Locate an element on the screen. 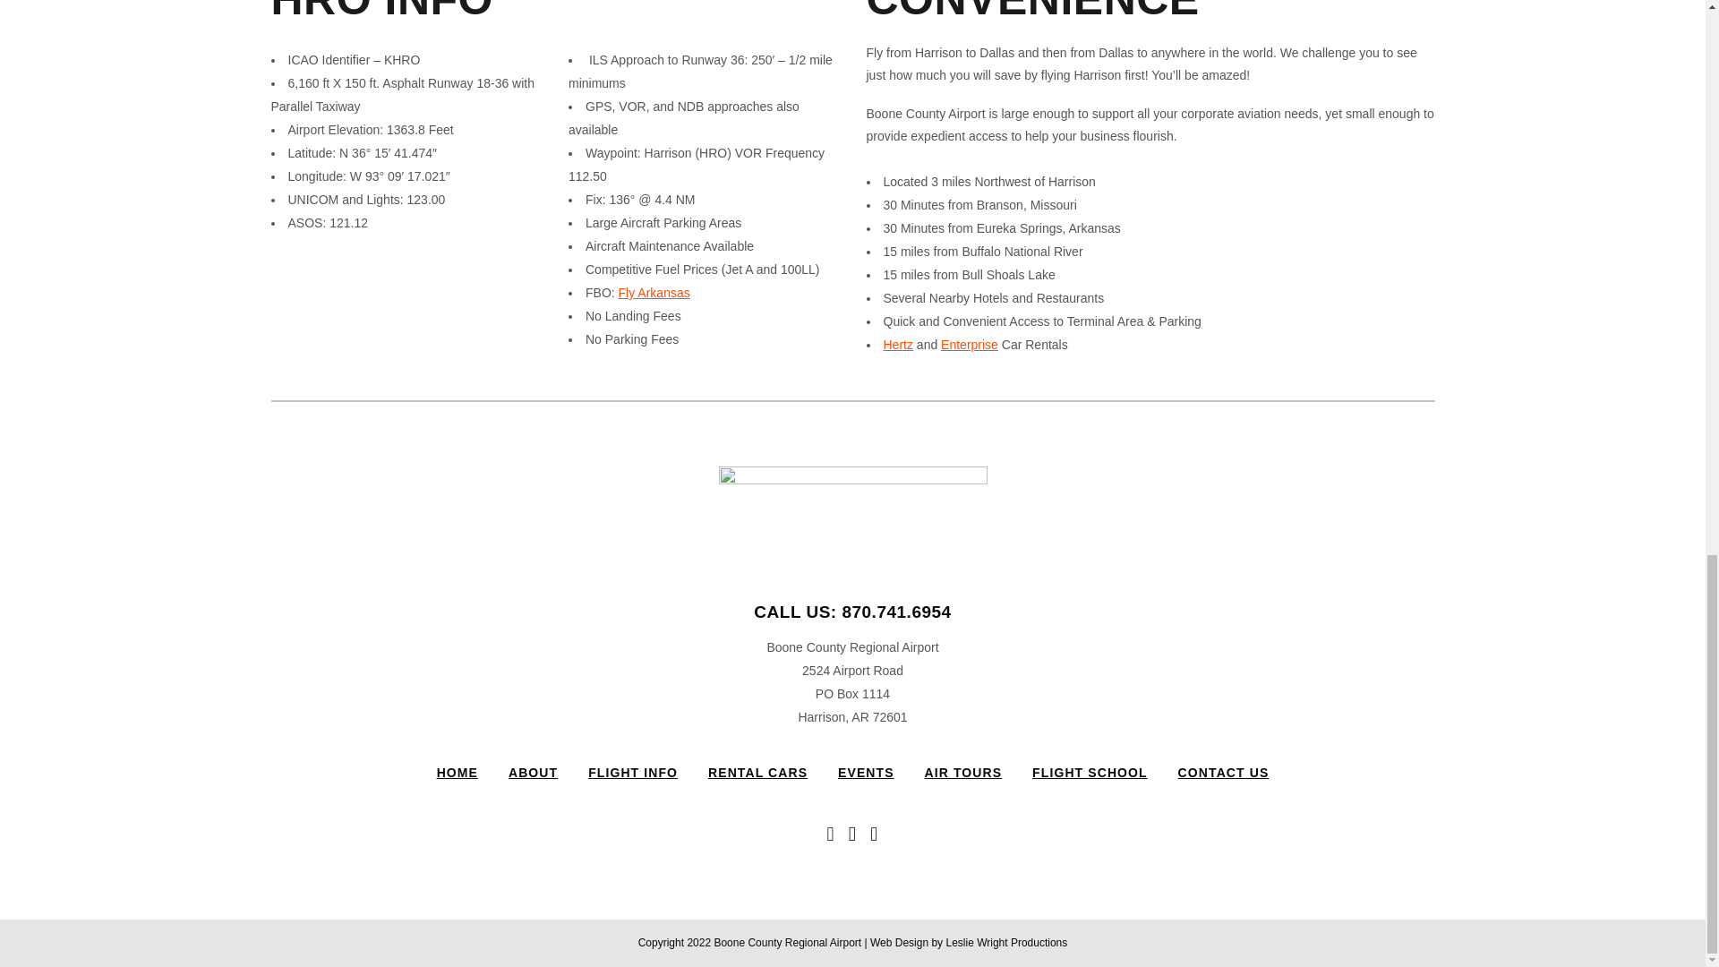 Image resolution: width=1719 pixels, height=967 pixels. Fly Arkansas is located at coordinates (654, 292).